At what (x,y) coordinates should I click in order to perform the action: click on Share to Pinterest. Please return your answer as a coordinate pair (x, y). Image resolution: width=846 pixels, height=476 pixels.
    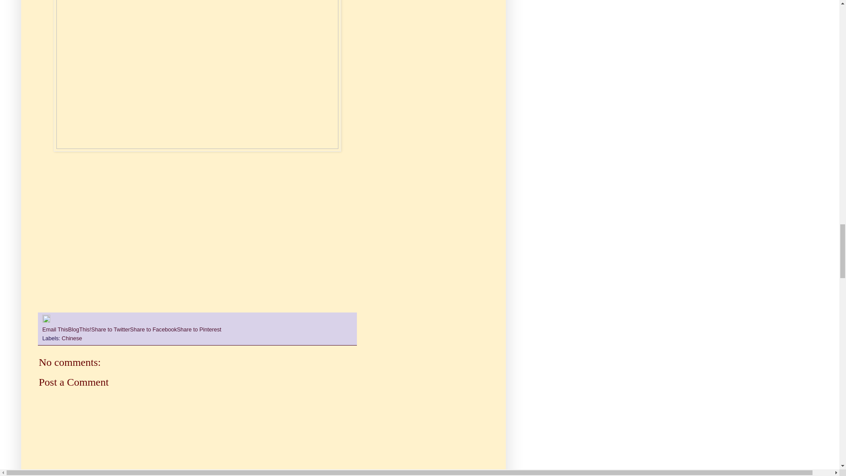
    Looking at the image, I should click on (199, 329).